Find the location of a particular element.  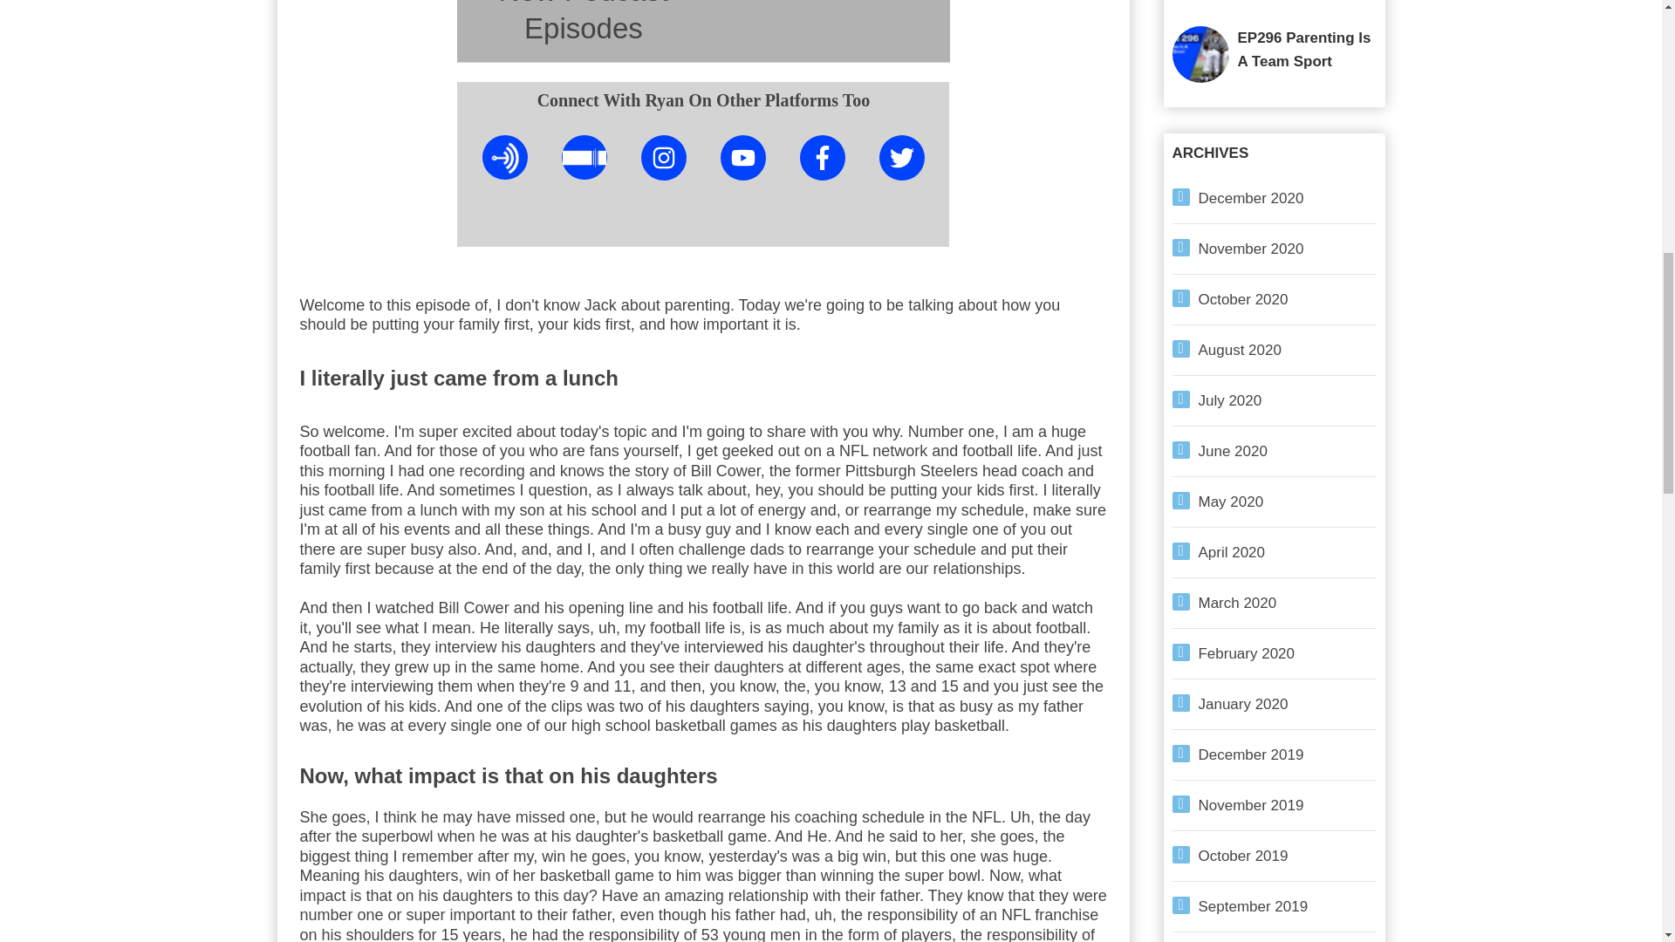

January 2020 is located at coordinates (1243, 704).